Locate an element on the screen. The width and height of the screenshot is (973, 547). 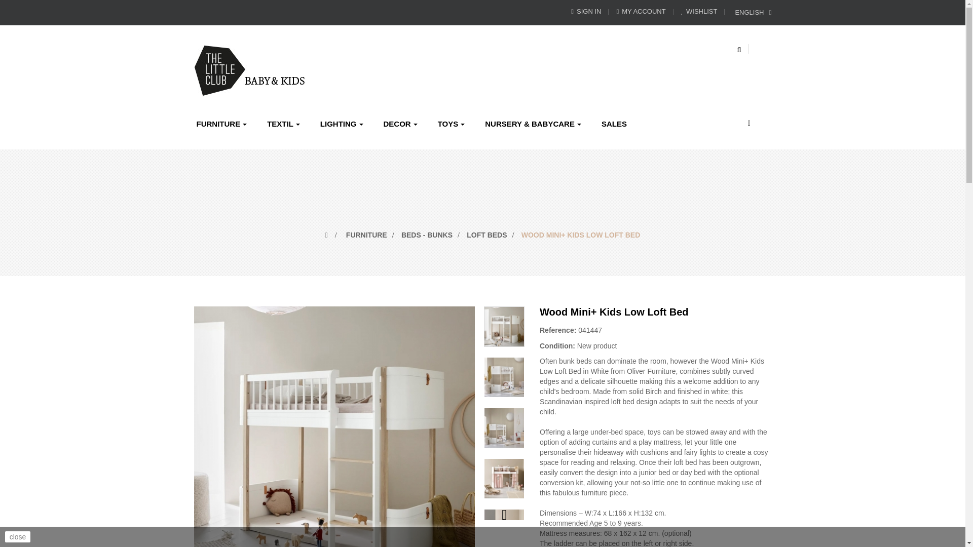
MY ACCOUNT is located at coordinates (641, 11).